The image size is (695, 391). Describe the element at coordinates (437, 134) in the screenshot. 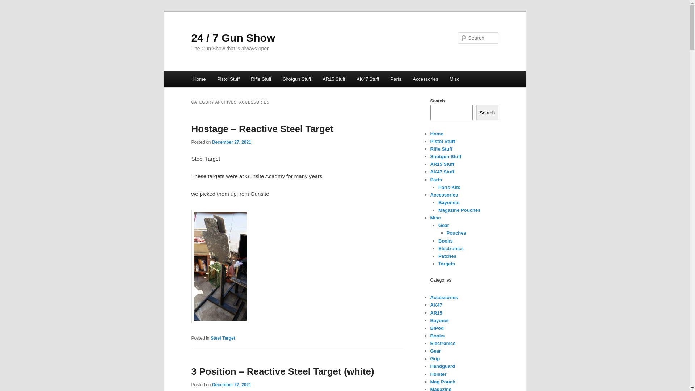

I see `Home` at that location.